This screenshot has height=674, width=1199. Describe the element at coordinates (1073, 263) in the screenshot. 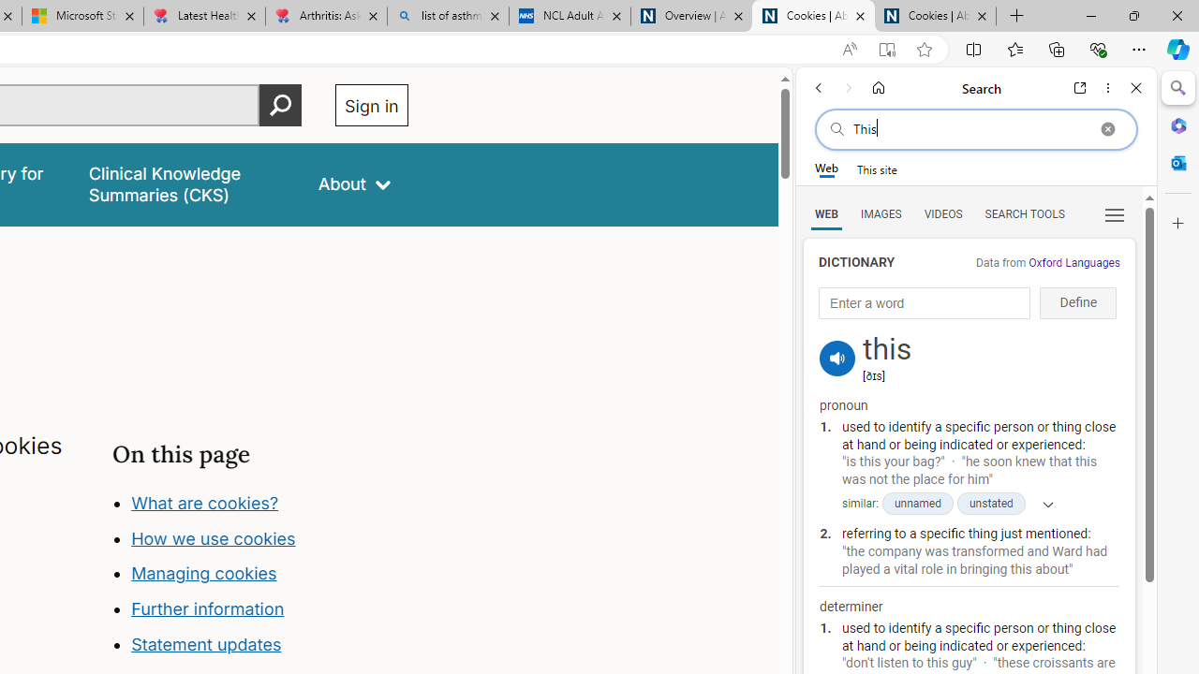

I see `Oxford Languages` at that location.